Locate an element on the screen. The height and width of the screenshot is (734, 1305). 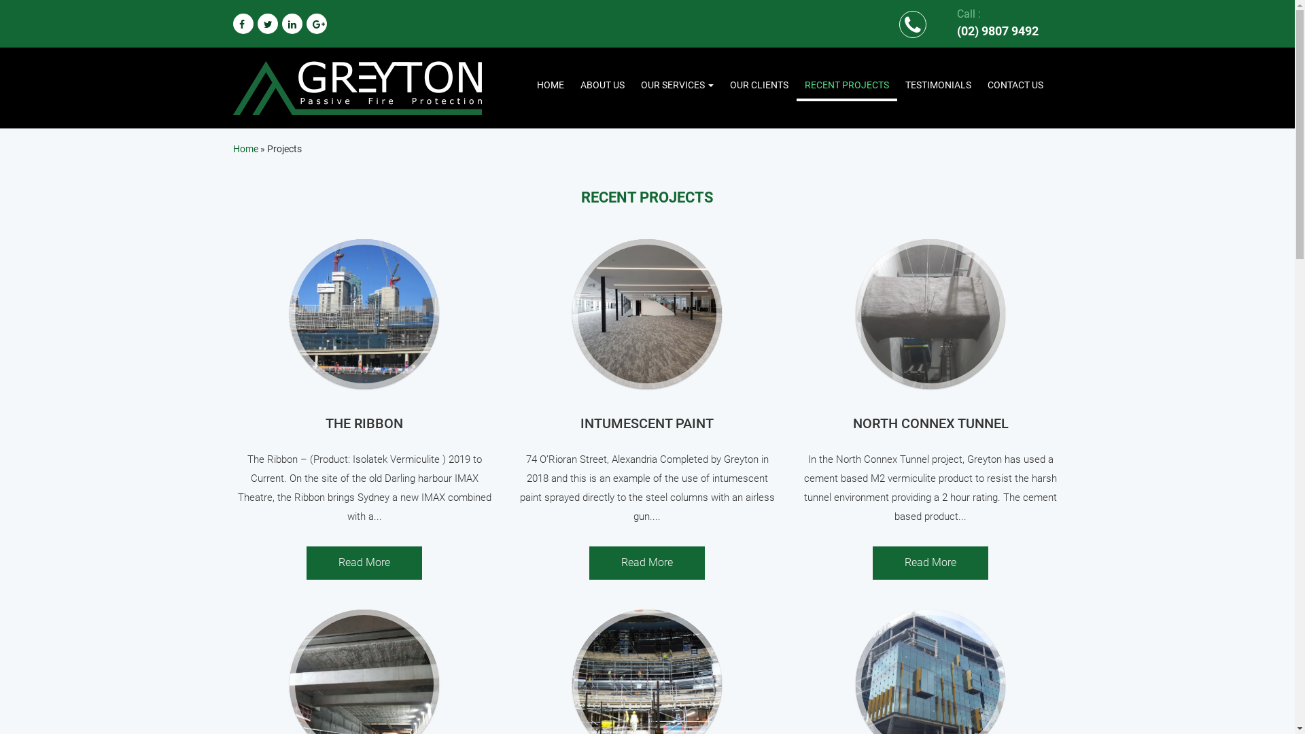
Read More is located at coordinates (364, 563).